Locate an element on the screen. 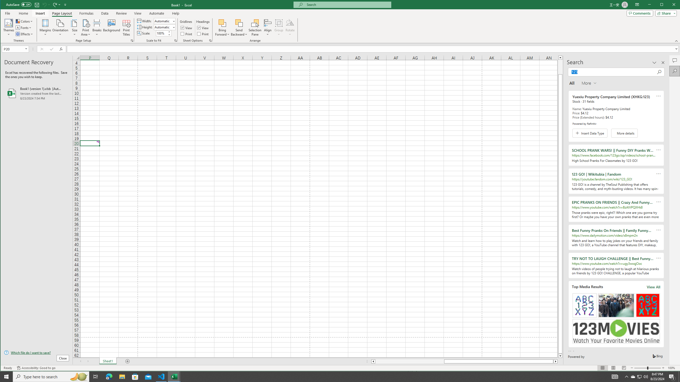  Page Setup is located at coordinates (175, 41).